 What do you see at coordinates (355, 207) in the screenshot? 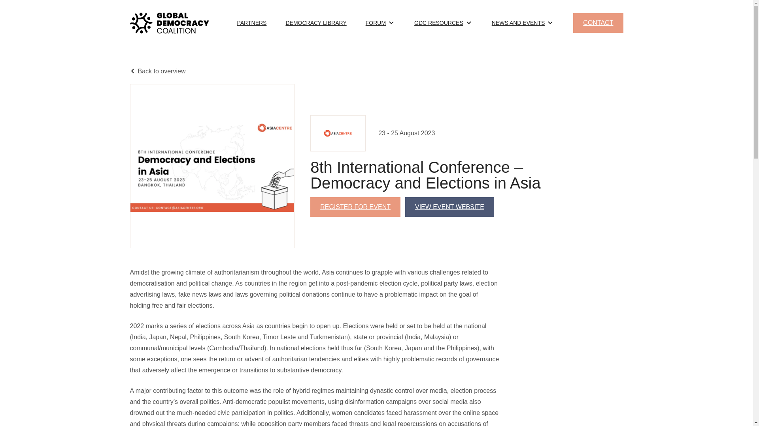
I see `REGISTER FOR EVENT` at bounding box center [355, 207].